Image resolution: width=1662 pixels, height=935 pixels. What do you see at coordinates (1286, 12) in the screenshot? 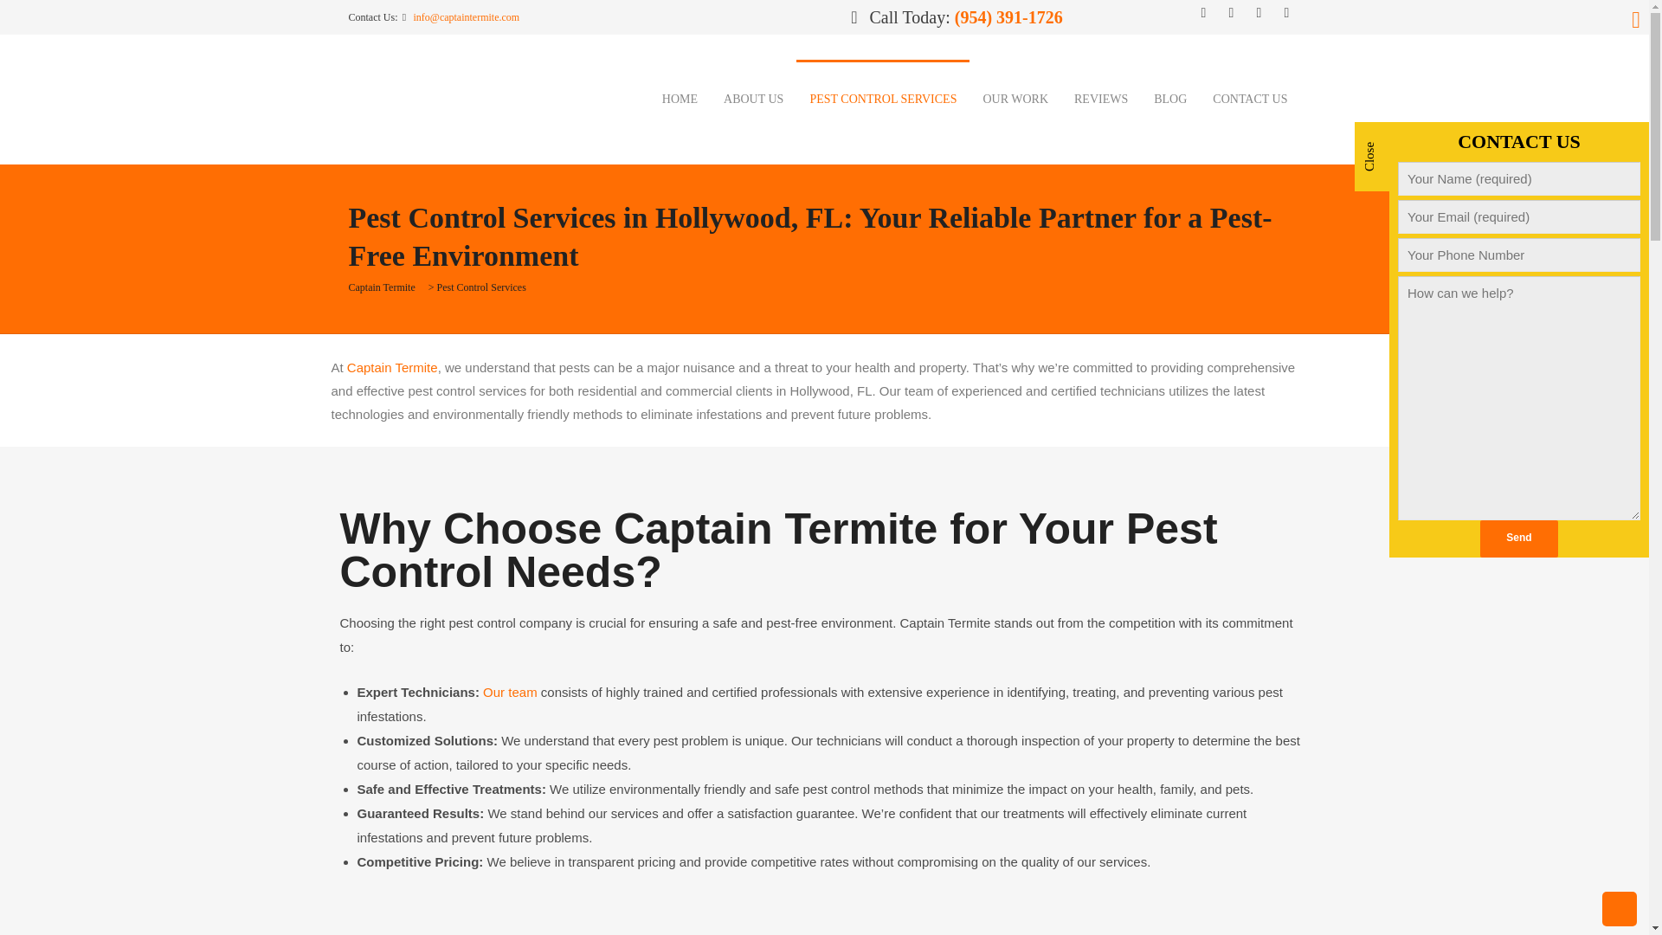
I see `Instagram` at bounding box center [1286, 12].